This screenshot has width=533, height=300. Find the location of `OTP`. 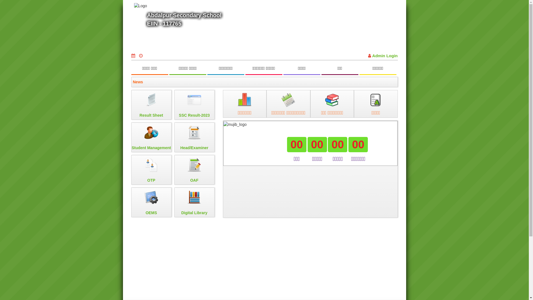

OTP is located at coordinates (151, 170).